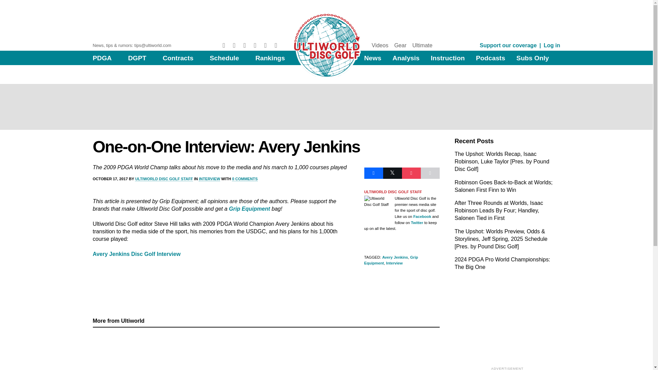 The width and height of the screenshot is (658, 370). Describe the element at coordinates (508, 45) in the screenshot. I see `Support our coverage` at that location.